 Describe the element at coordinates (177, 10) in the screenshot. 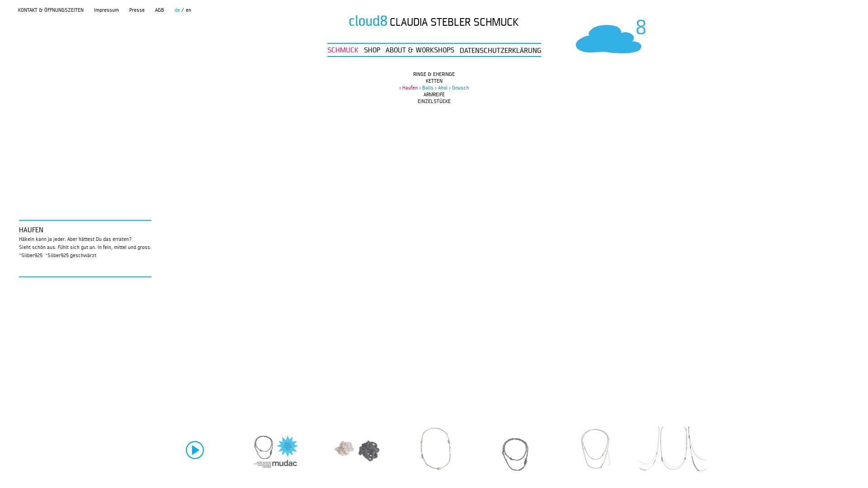

I see `de` at that location.